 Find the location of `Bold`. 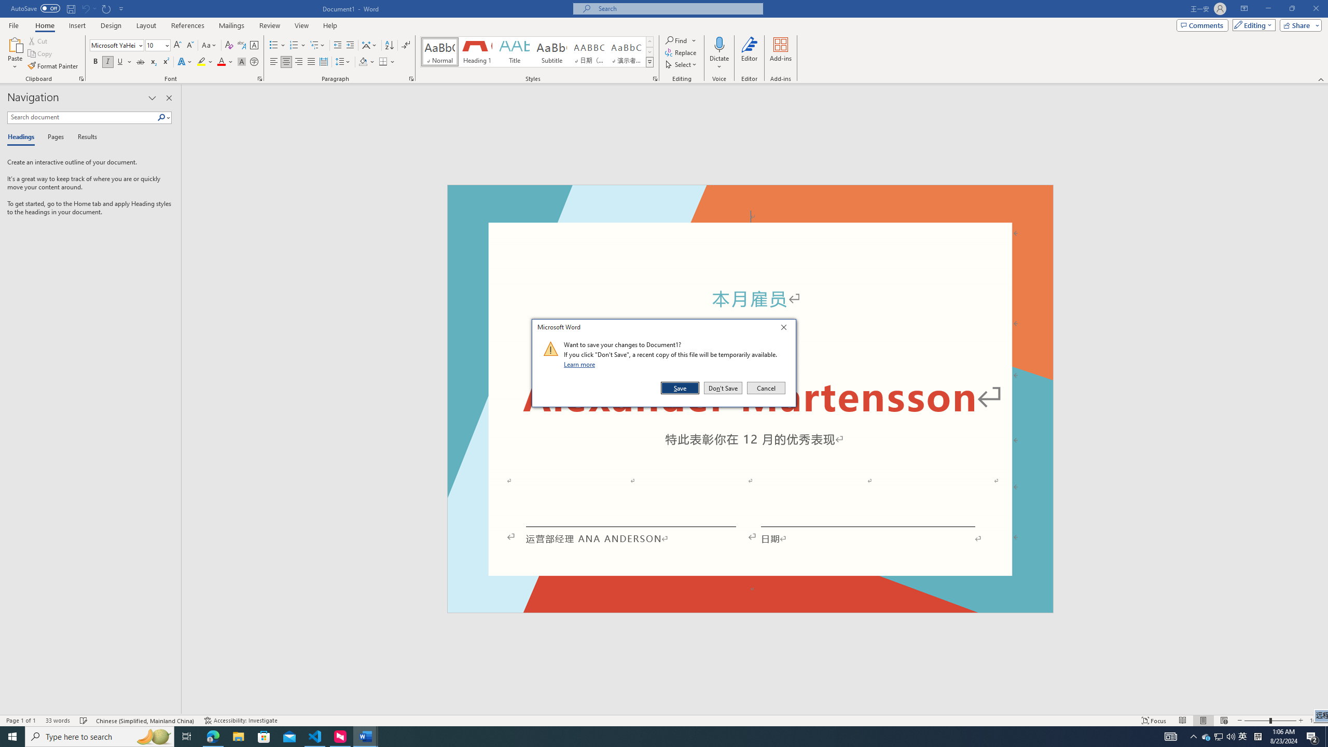

Bold is located at coordinates (95, 62).